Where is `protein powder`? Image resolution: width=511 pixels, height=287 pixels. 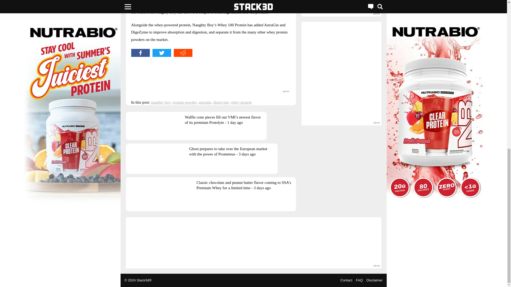
protein powder is located at coordinates (185, 102).